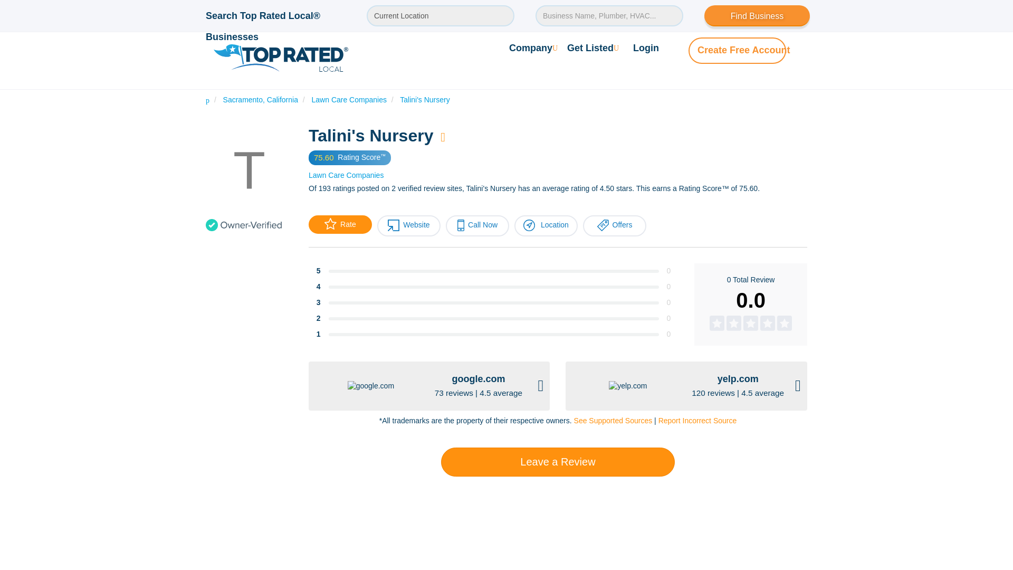  What do you see at coordinates (260, 99) in the screenshot?
I see `Sacramento, California` at bounding box center [260, 99].